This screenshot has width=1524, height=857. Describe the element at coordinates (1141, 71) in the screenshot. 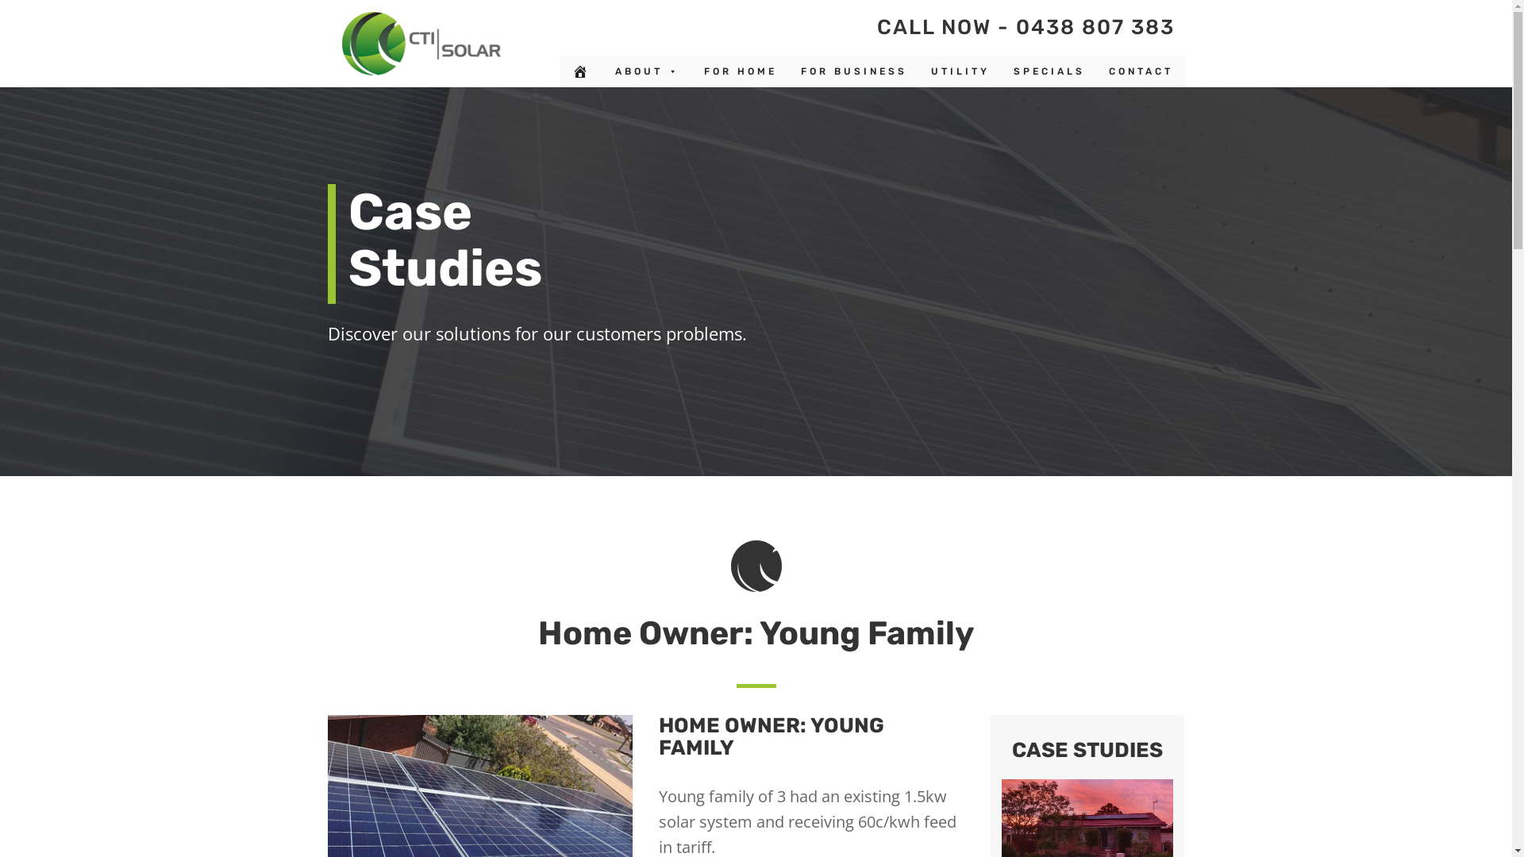

I see `CONTACT` at that location.